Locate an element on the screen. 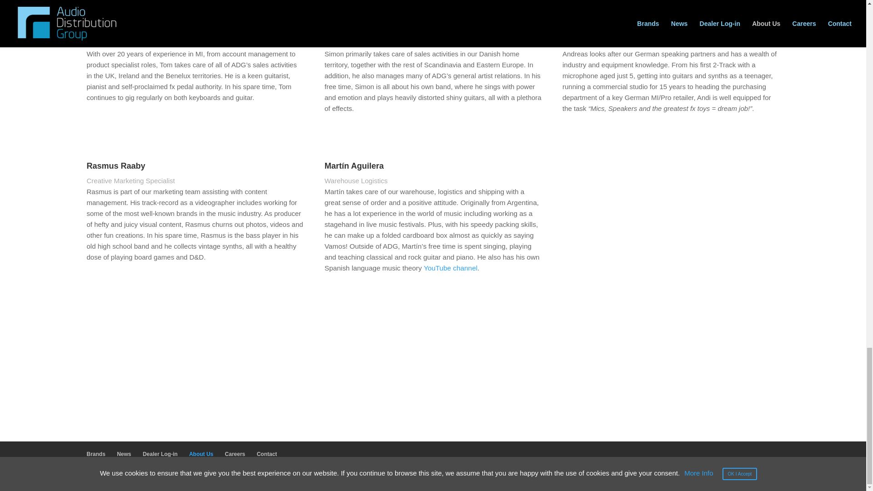 This screenshot has width=873, height=491. Careers is located at coordinates (235, 454).